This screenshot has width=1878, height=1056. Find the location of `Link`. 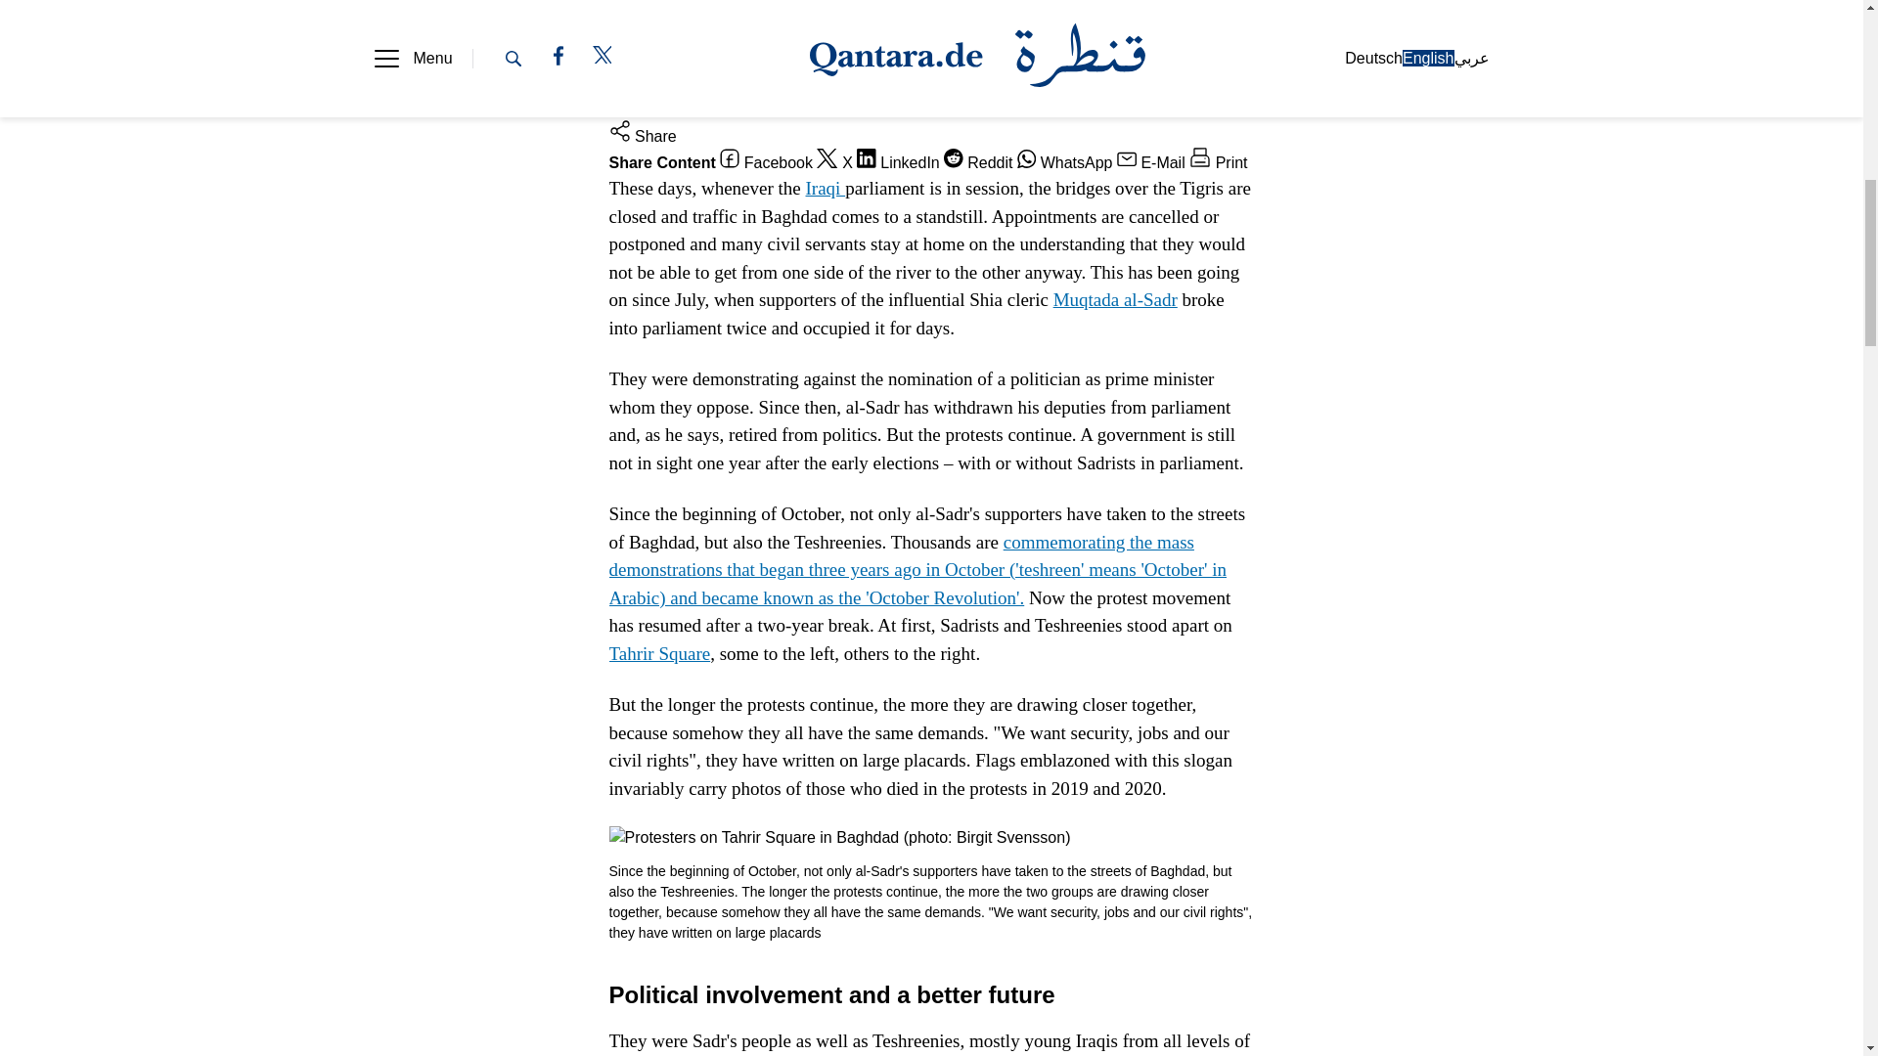

Link is located at coordinates (871, 108).